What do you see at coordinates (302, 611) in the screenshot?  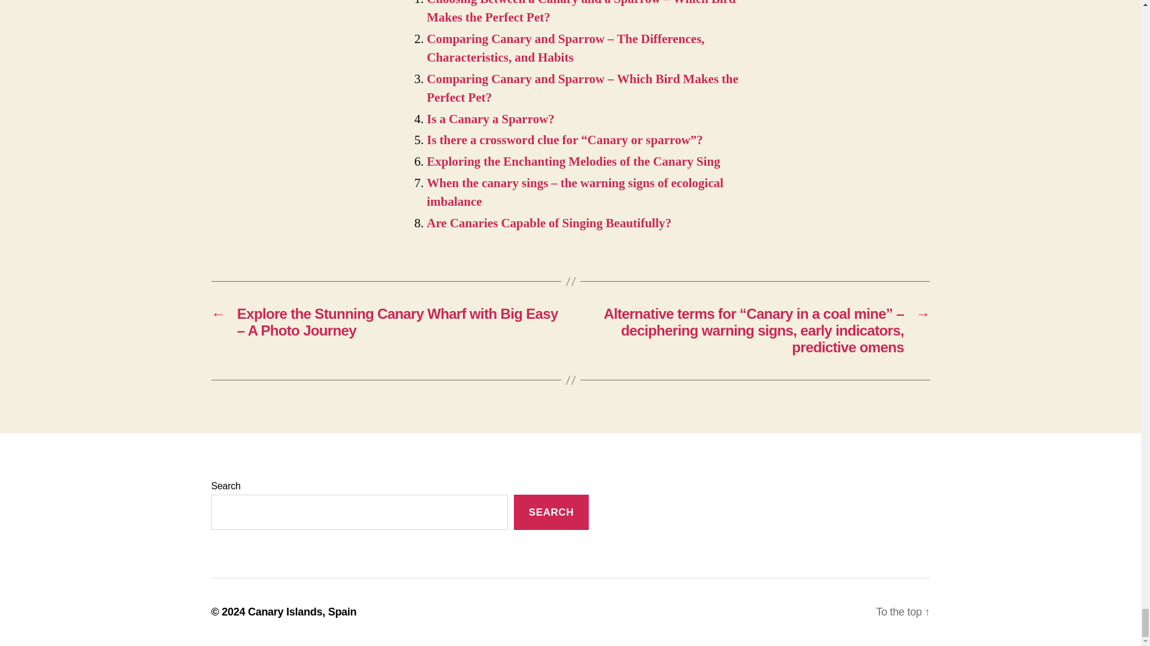 I see `Canary Islands, Spain` at bounding box center [302, 611].